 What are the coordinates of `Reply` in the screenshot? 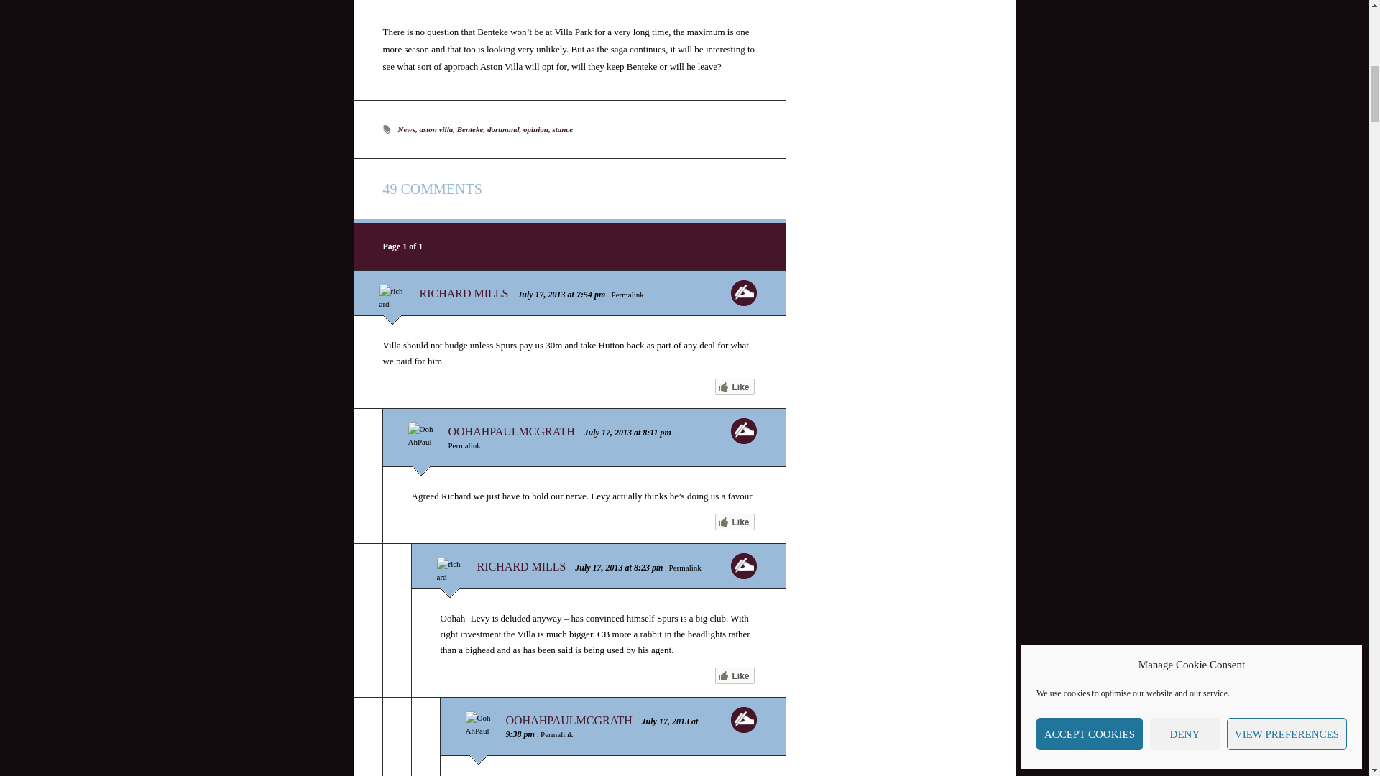 It's located at (743, 719).